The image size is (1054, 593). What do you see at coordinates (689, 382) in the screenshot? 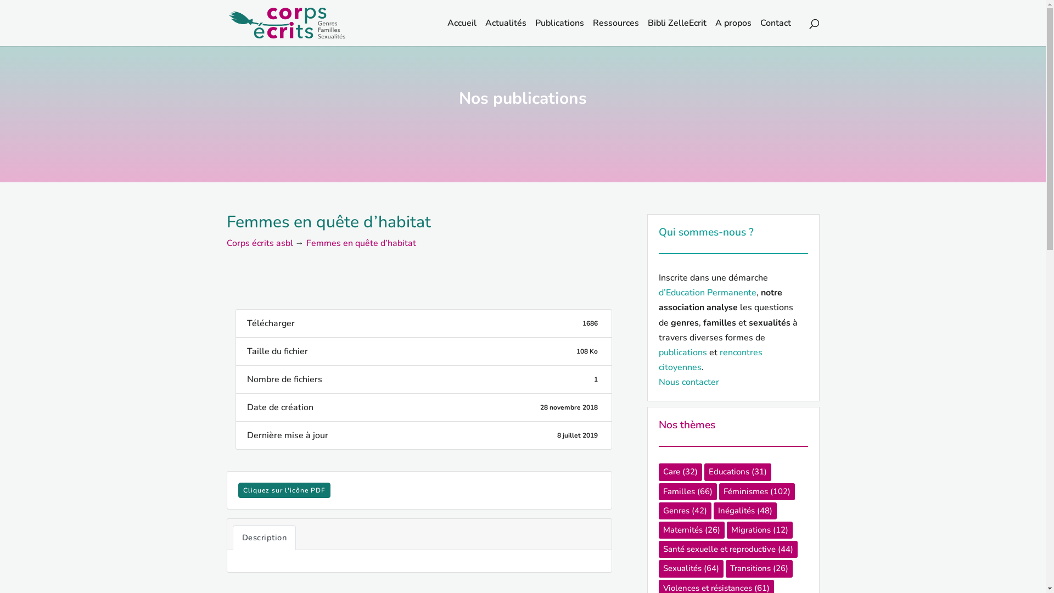
I see `Nous contacter` at bounding box center [689, 382].